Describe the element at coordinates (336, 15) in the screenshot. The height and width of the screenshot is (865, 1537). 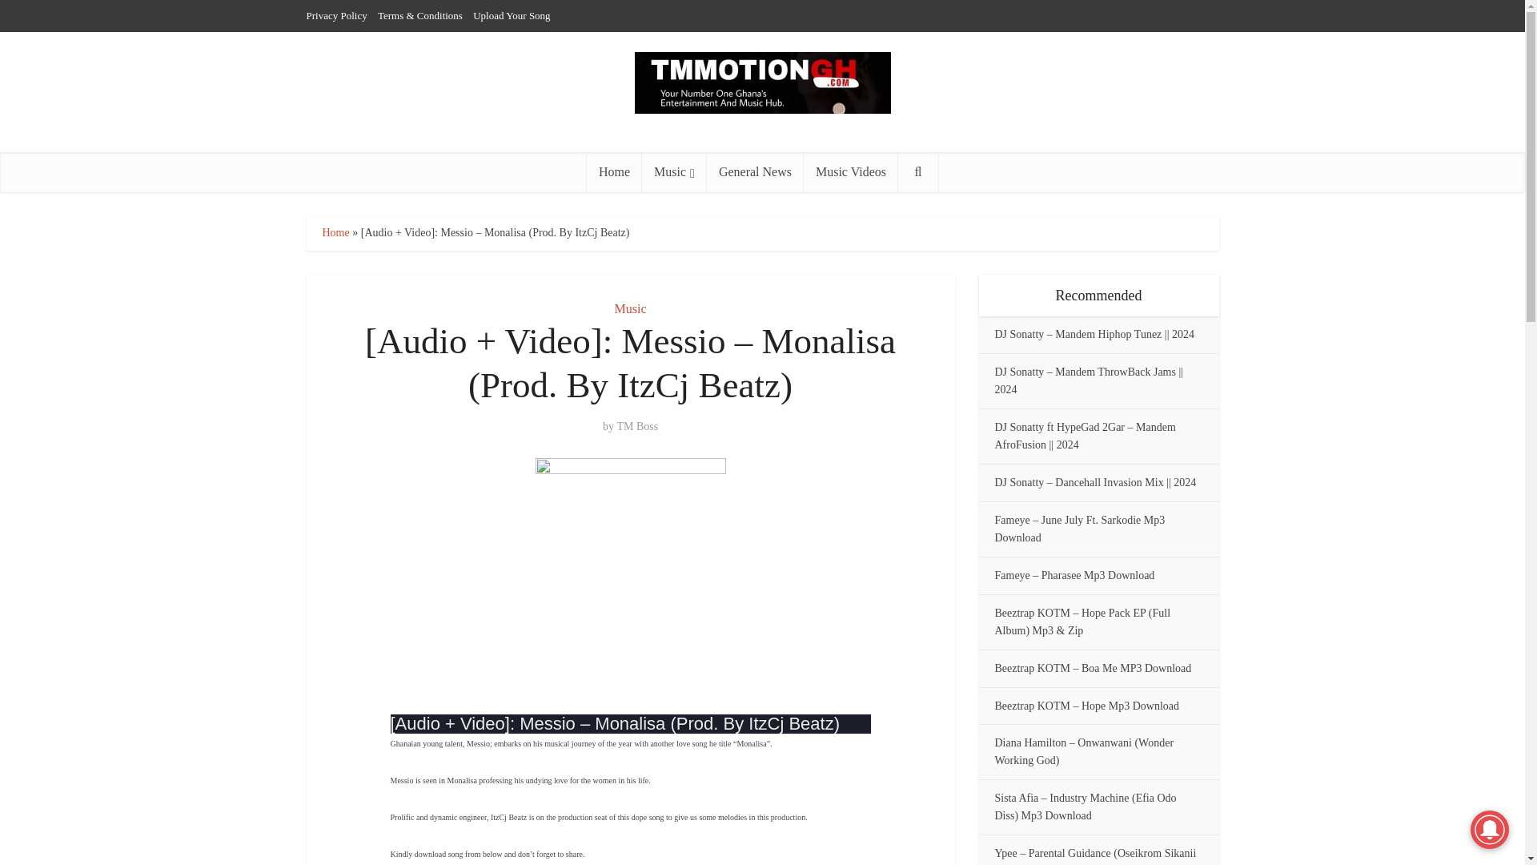
I see `Privacy Policy` at that location.